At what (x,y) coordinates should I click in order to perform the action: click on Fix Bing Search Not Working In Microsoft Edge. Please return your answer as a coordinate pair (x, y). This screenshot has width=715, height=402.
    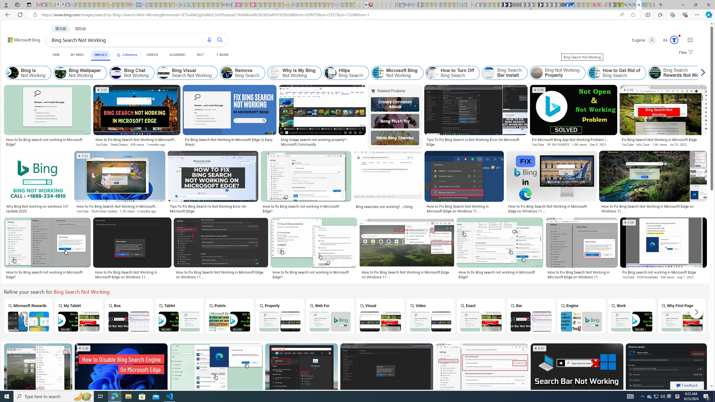
    Looking at the image, I should click on (664, 140).